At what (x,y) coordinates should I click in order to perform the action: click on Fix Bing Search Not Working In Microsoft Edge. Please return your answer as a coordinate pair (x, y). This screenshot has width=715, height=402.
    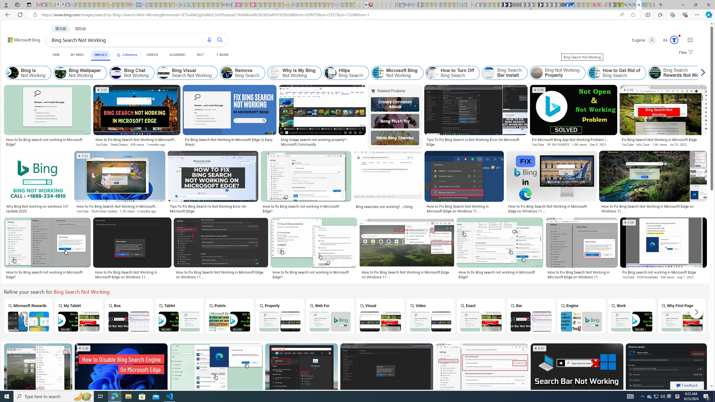
    Looking at the image, I should click on (664, 140).